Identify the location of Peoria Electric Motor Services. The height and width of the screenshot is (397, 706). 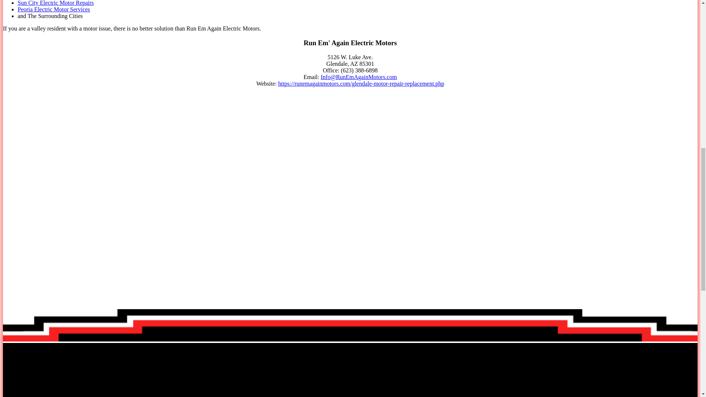
(54, 9).